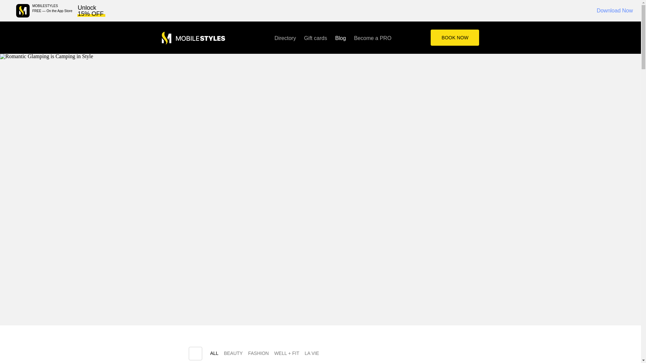 The image size is (646, 363). Describe the element at coordinates (23, 10) in the screenshot. I see `Download MOBILESTYLES APP Now` at that location.